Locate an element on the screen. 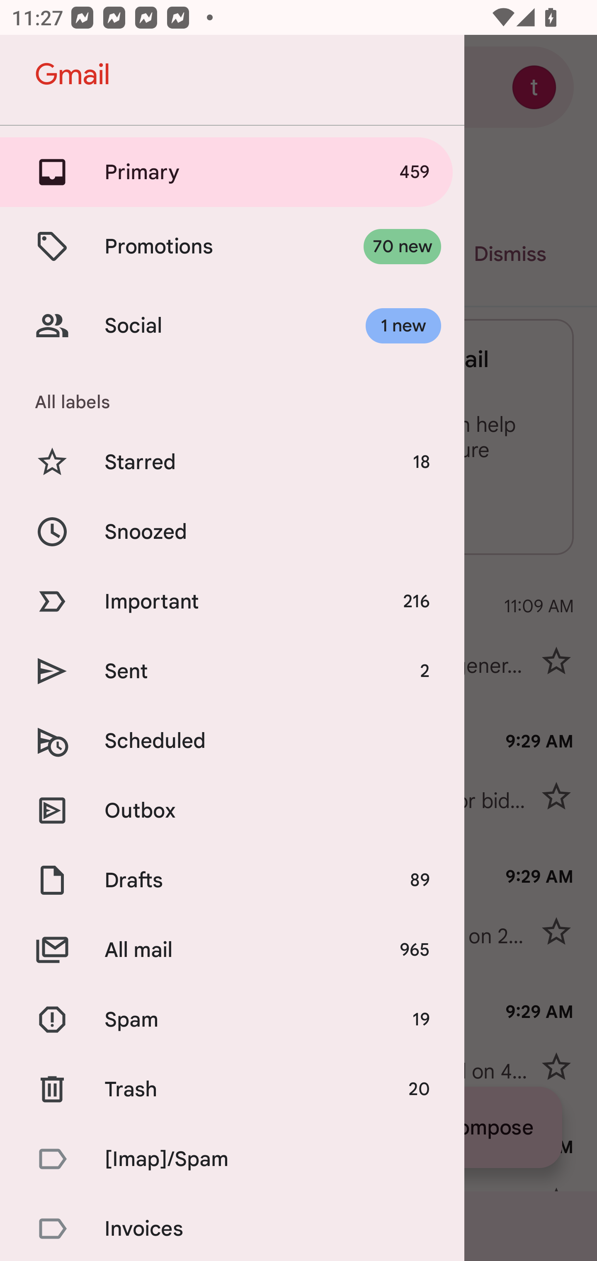  Sent 2 is located at coordinates (232, 671).